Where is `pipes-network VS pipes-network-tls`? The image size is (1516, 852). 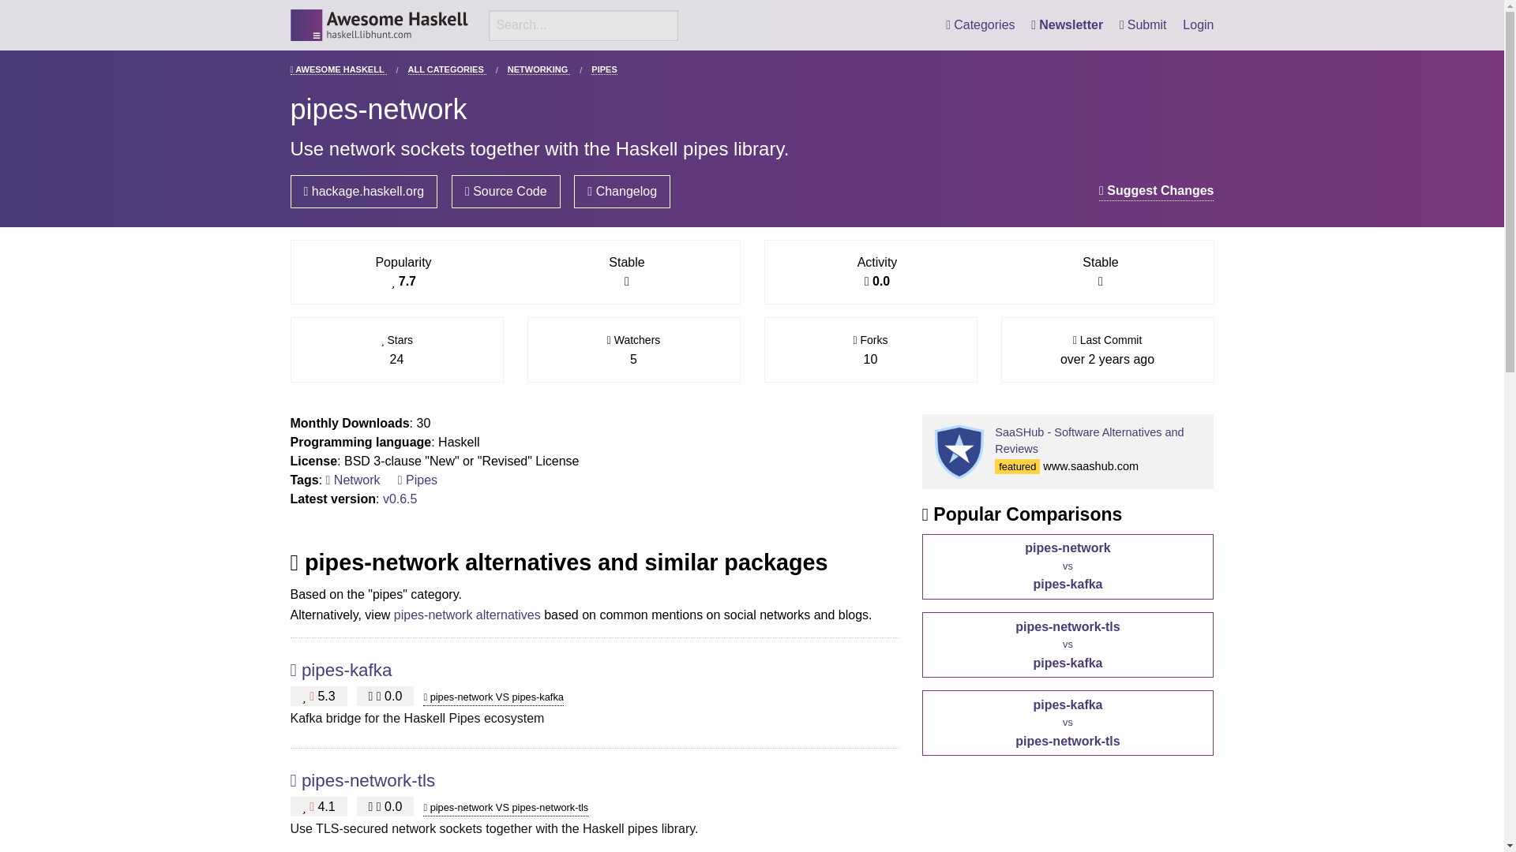 pipes-network VS pipes-network-tls is located at coordinates (505, 808).